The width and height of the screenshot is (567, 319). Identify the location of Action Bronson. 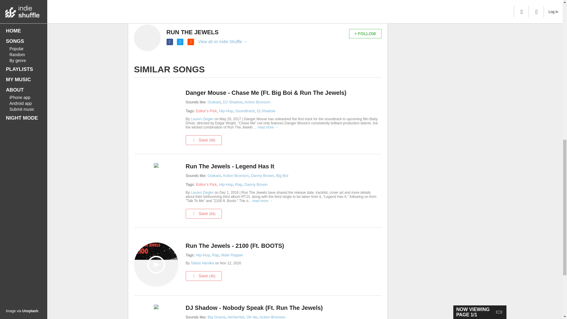
(236, 175).